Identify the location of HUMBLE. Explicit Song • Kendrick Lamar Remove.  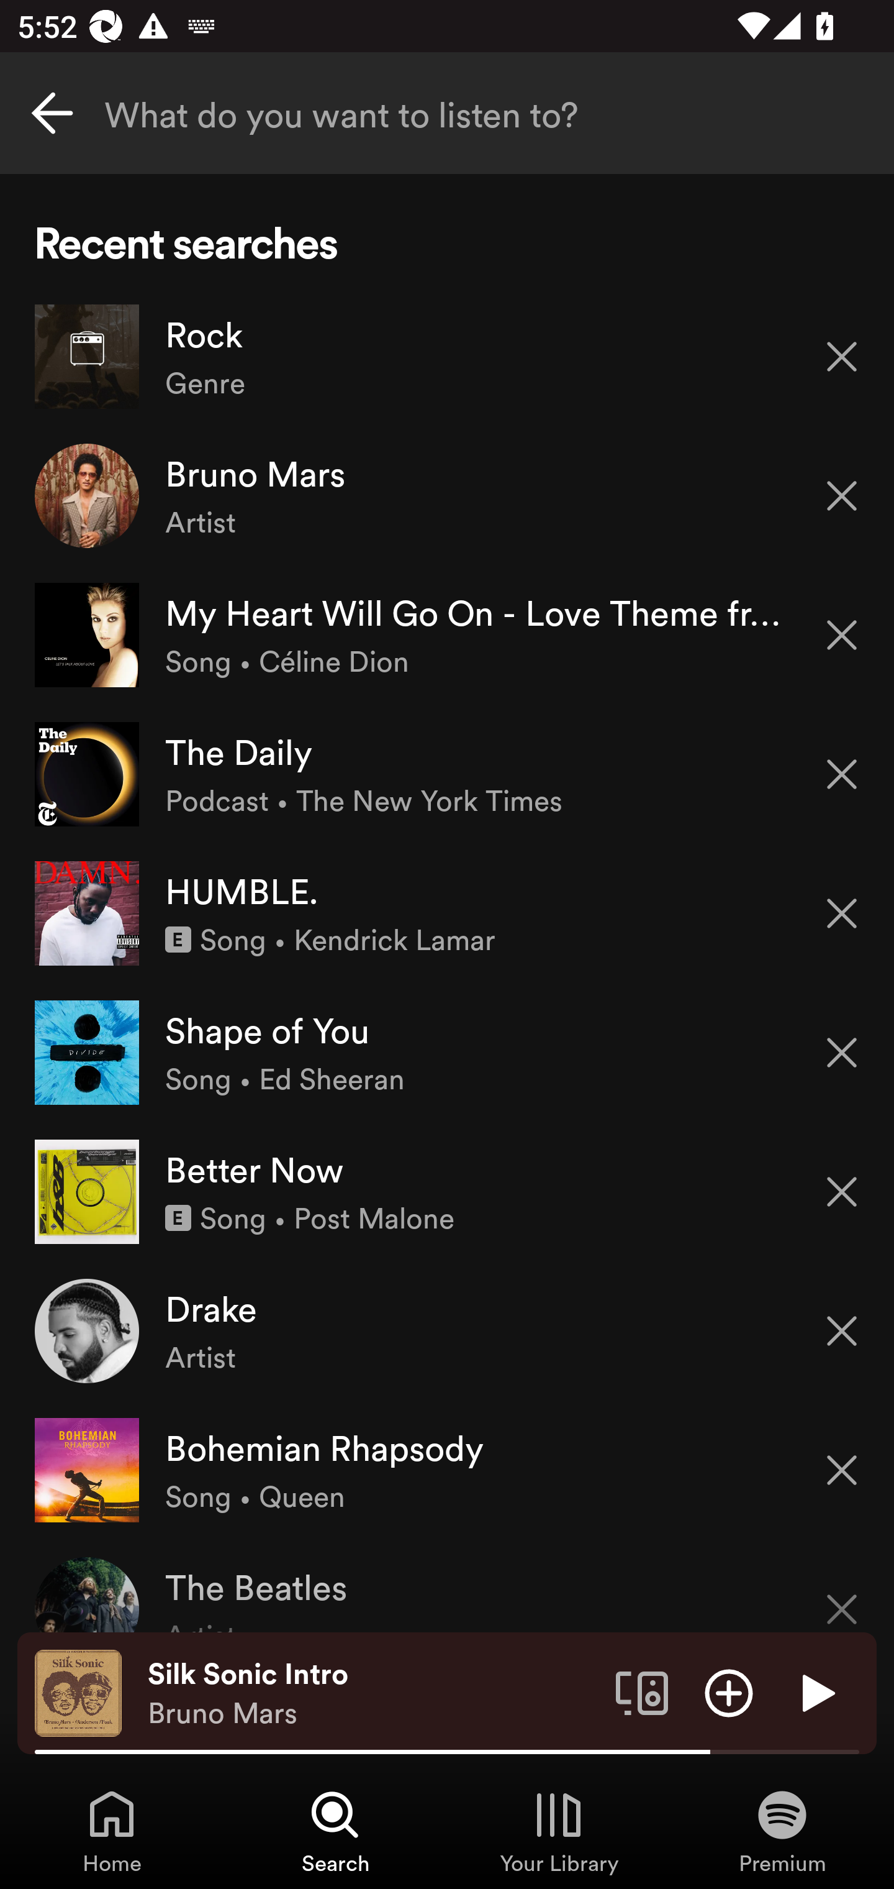
(447, 913).